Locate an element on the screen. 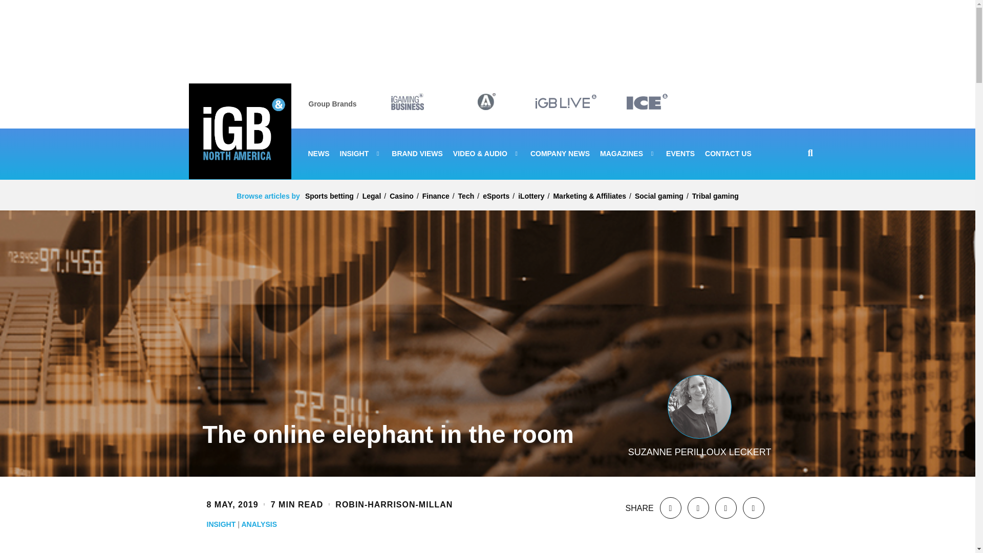  NEWS is located at coordinates (318, 154).